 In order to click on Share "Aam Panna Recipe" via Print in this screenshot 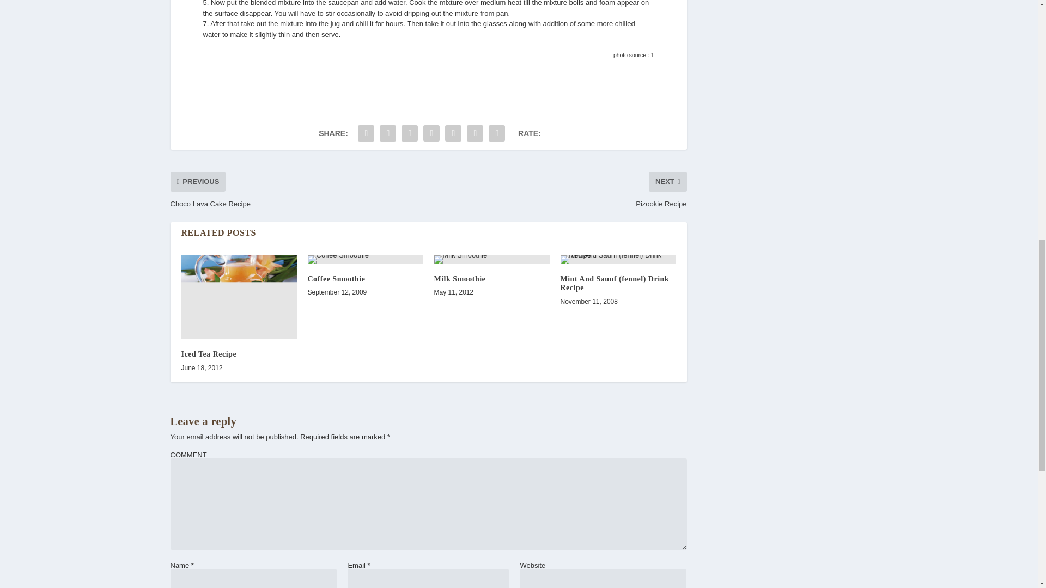, I will do `click(497, 133)`.